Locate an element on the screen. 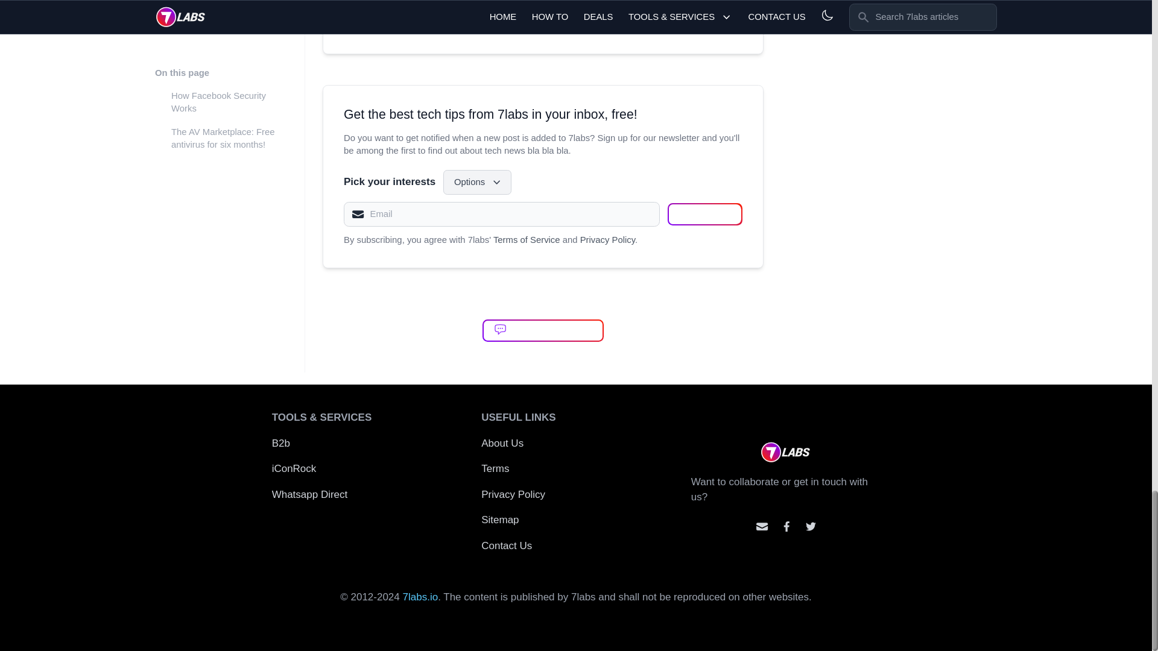  Options is located at coordinates (478, 181).